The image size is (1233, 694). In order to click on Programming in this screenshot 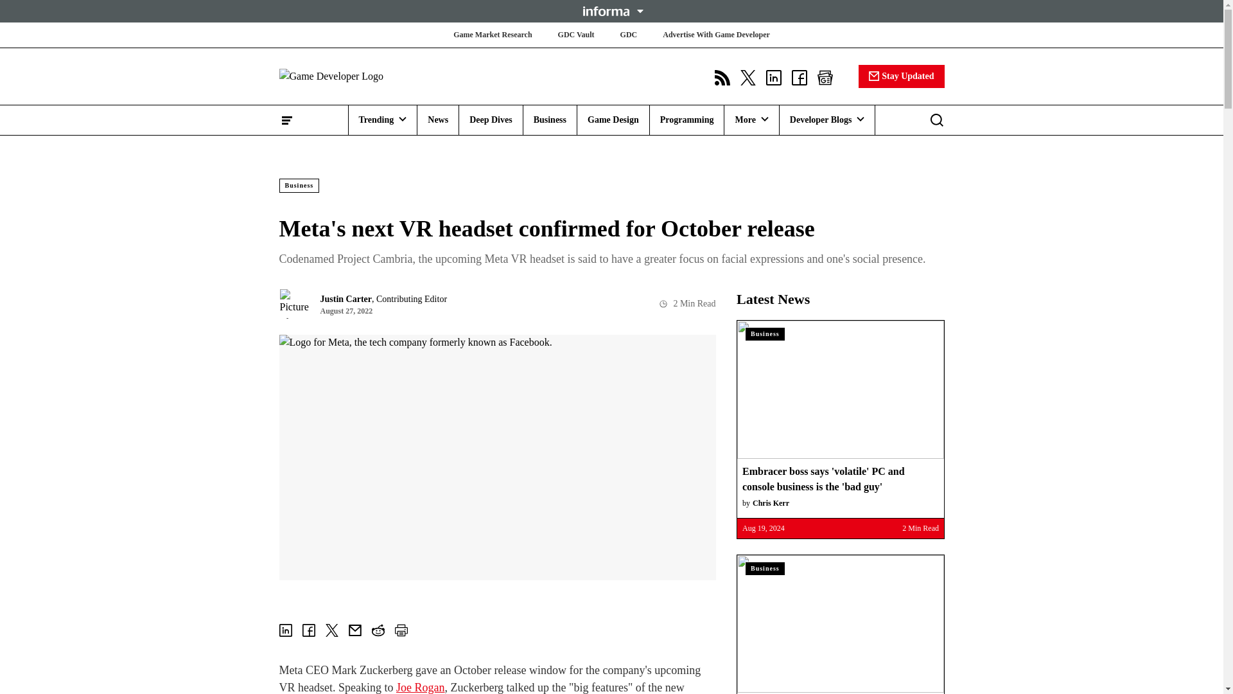, I will do `click(686, 120)`.